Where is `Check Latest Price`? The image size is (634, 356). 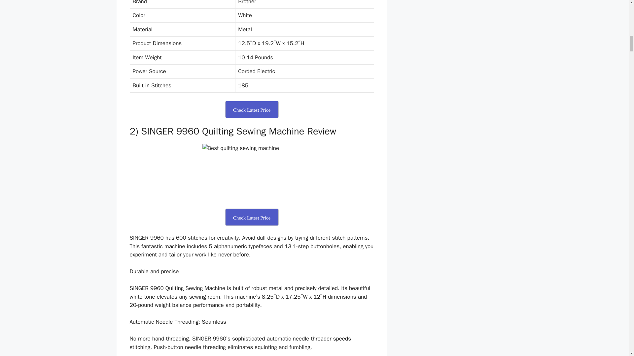
Check Latest Price is located at coordinates (252, 217).